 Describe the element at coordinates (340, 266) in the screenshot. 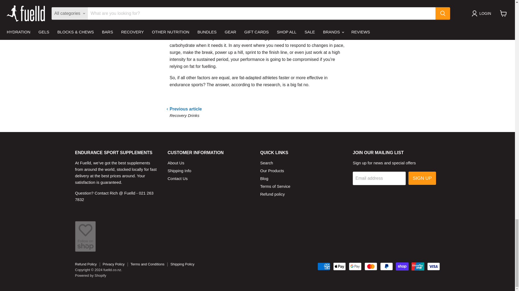

I see `Apple Pay` at that location.